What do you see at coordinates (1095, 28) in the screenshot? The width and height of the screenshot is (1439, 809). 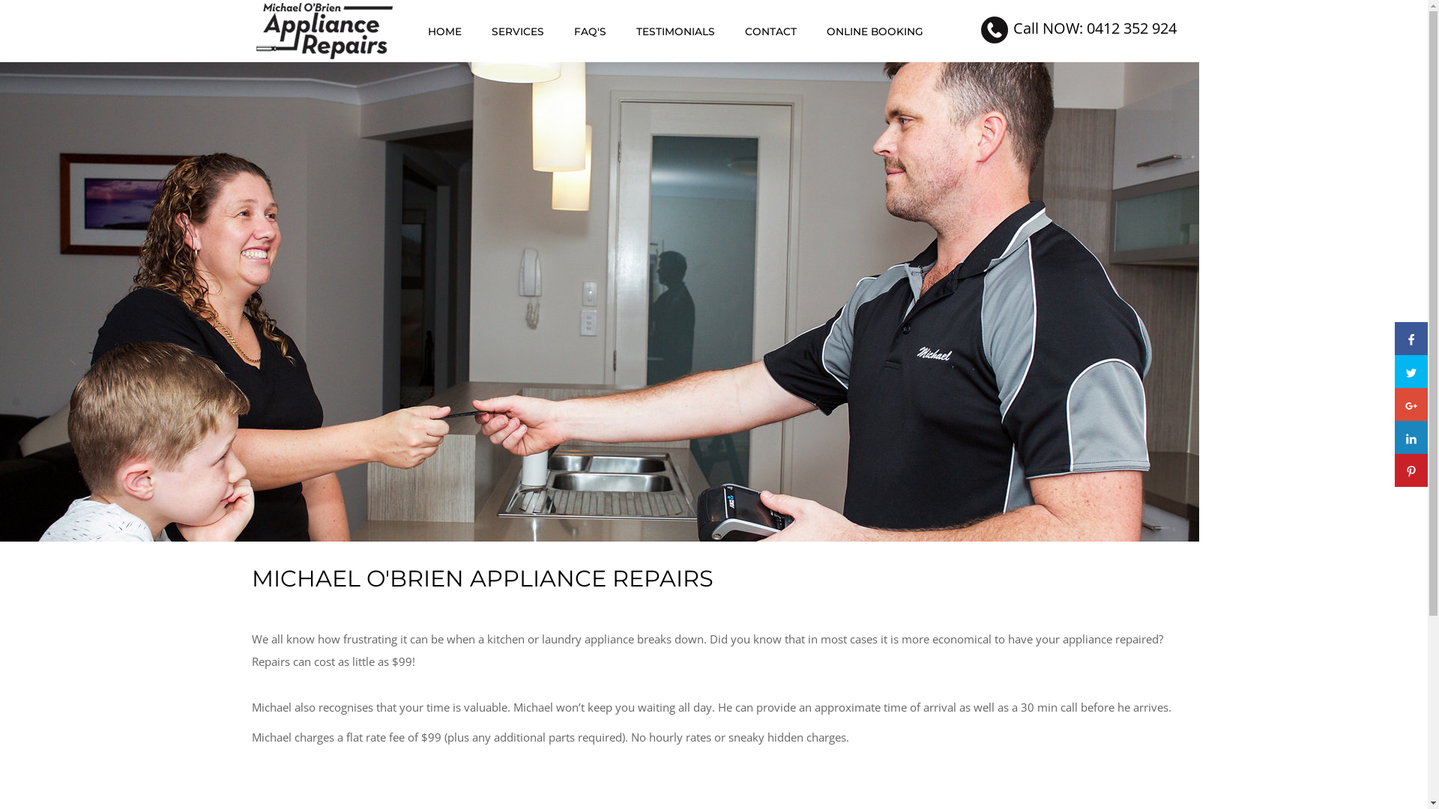 I see `Call NOW: 0412 352 924` at bounding box center [1095, 28].